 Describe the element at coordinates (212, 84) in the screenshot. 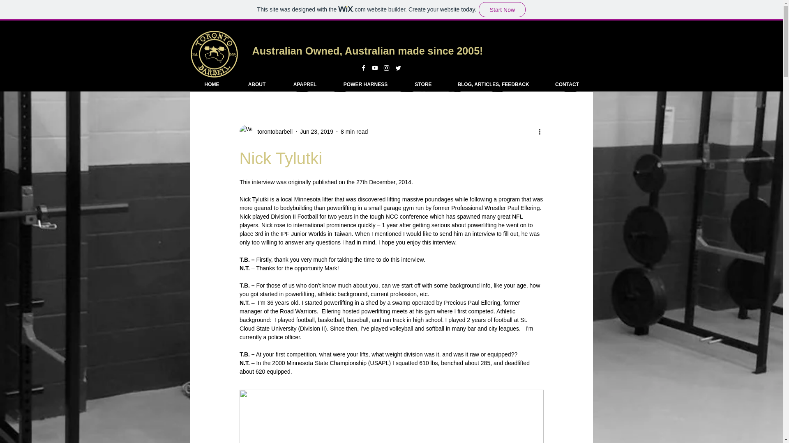

I see `HOME` at that location.